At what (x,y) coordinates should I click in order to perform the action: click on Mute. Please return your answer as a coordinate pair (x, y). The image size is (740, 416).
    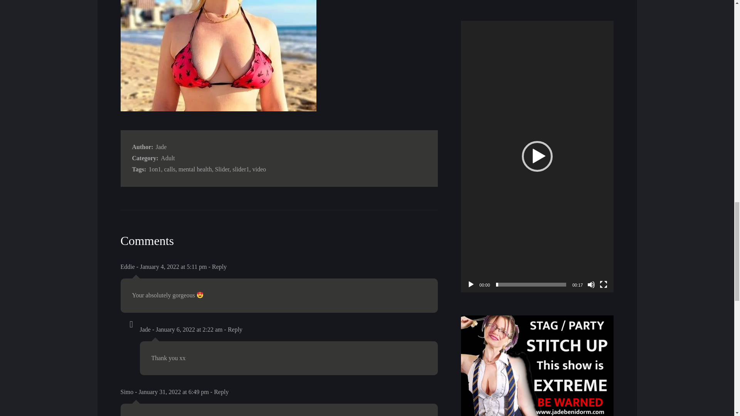
    Looking at the image, I should click on (591, 285).